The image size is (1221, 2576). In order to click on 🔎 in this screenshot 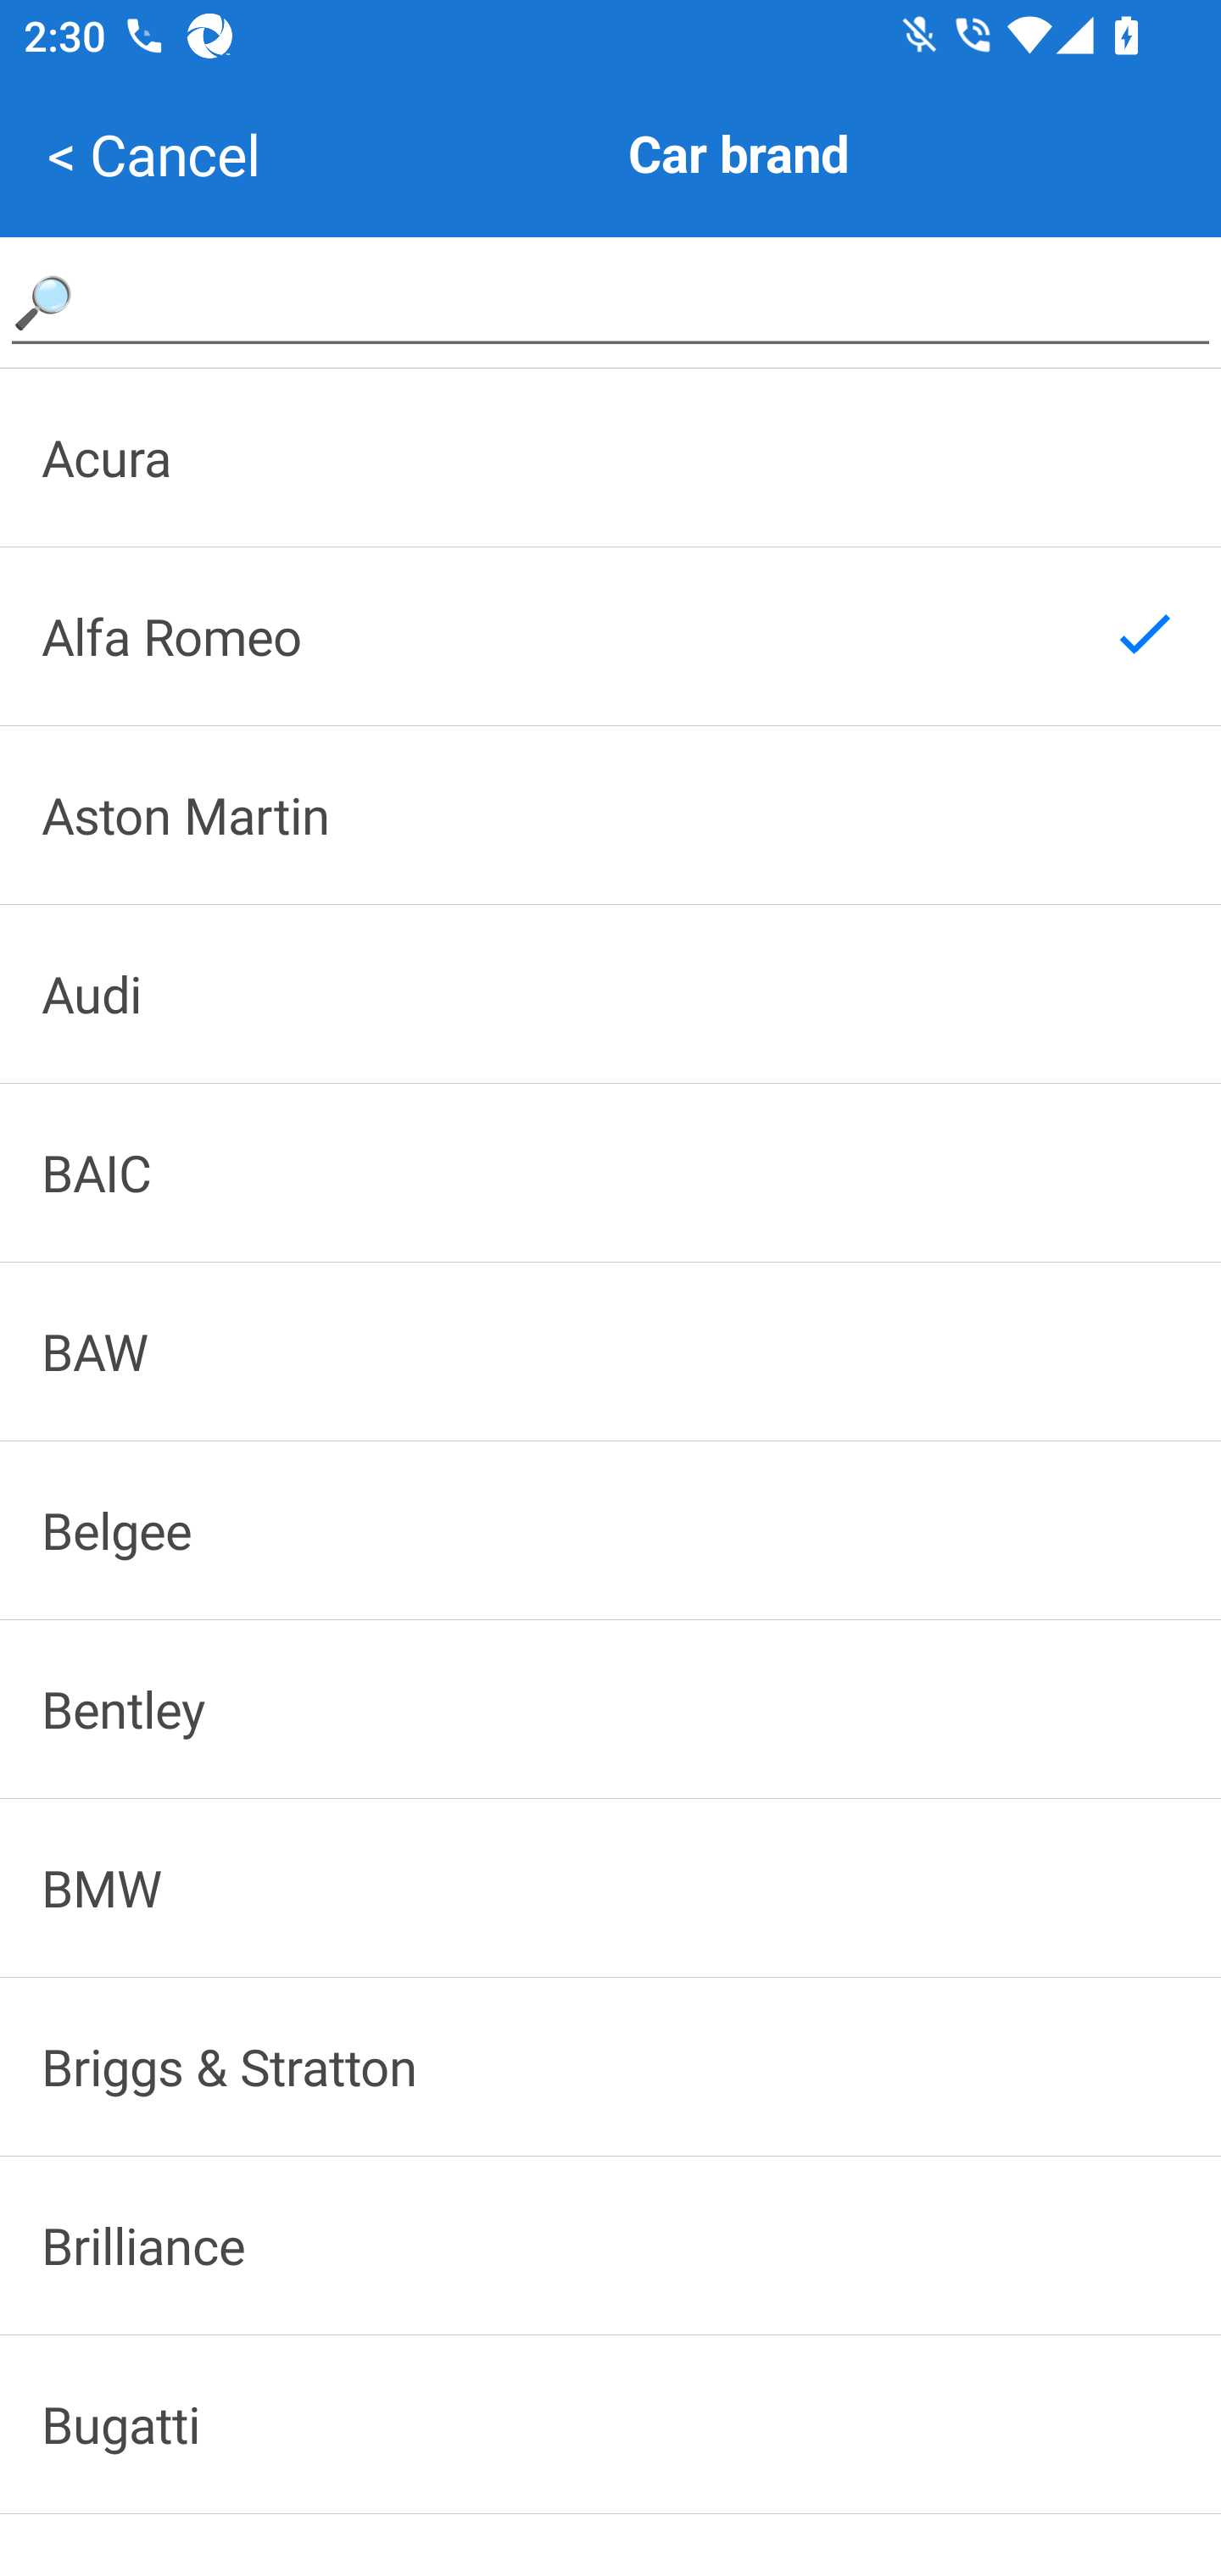, I will do `click(610, 301)`.